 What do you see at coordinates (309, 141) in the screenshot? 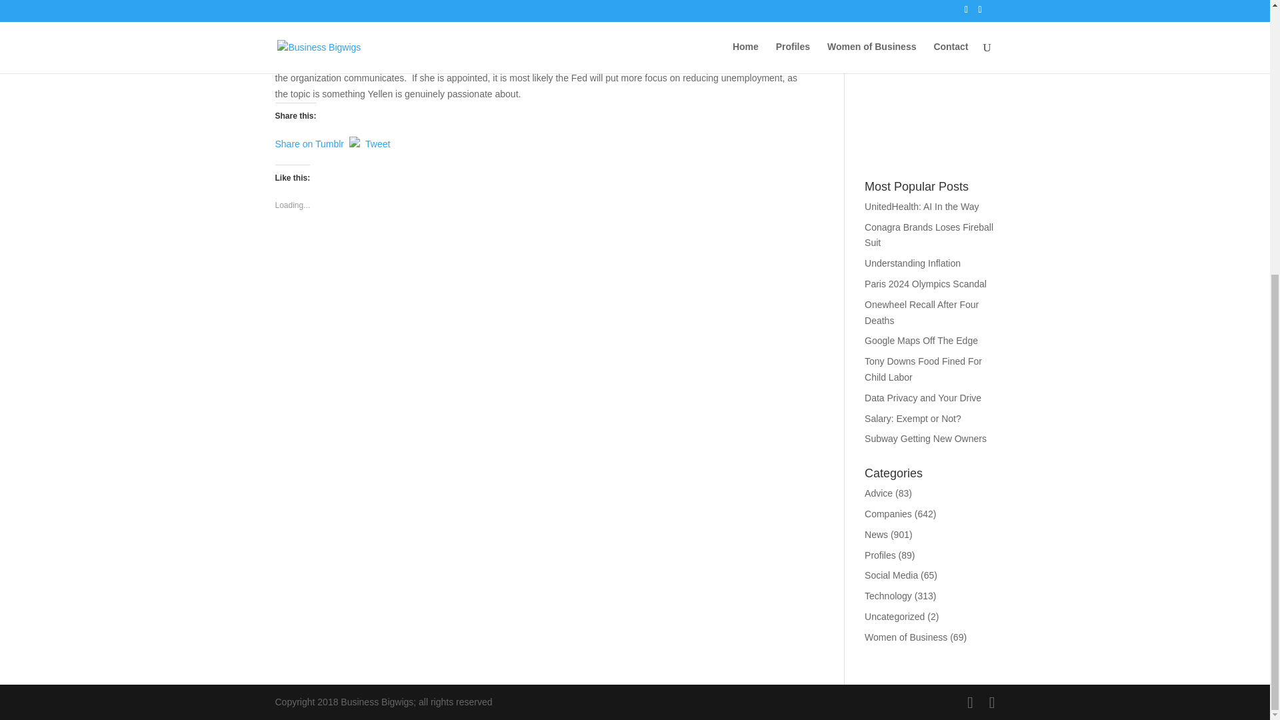
I see `Share on Tumblr` at bounding box center [309, 141].